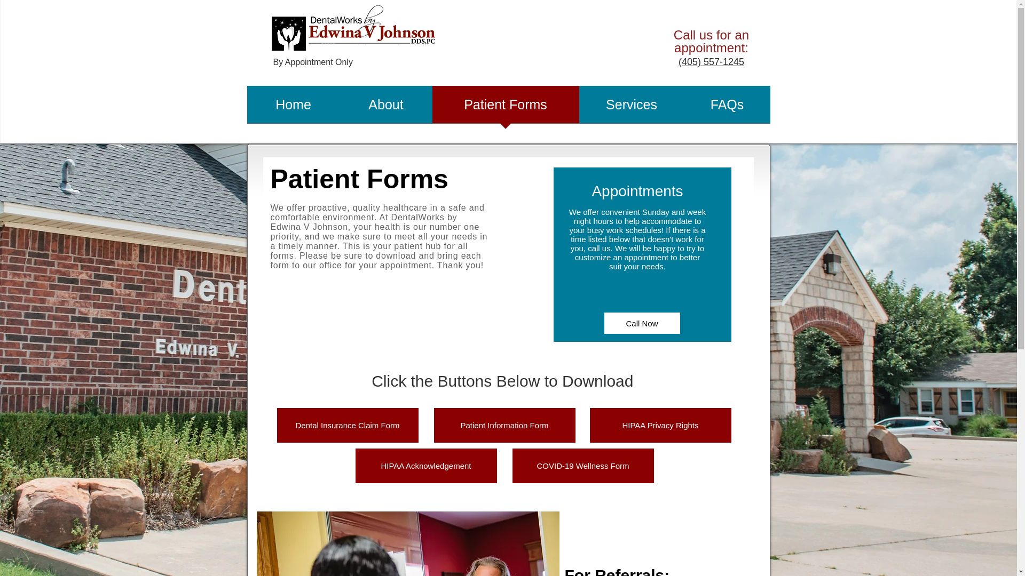 The width and height of the screenshot is (1025, 576). I want to click on Dental Insurance Claim Form, so click(347, 425).